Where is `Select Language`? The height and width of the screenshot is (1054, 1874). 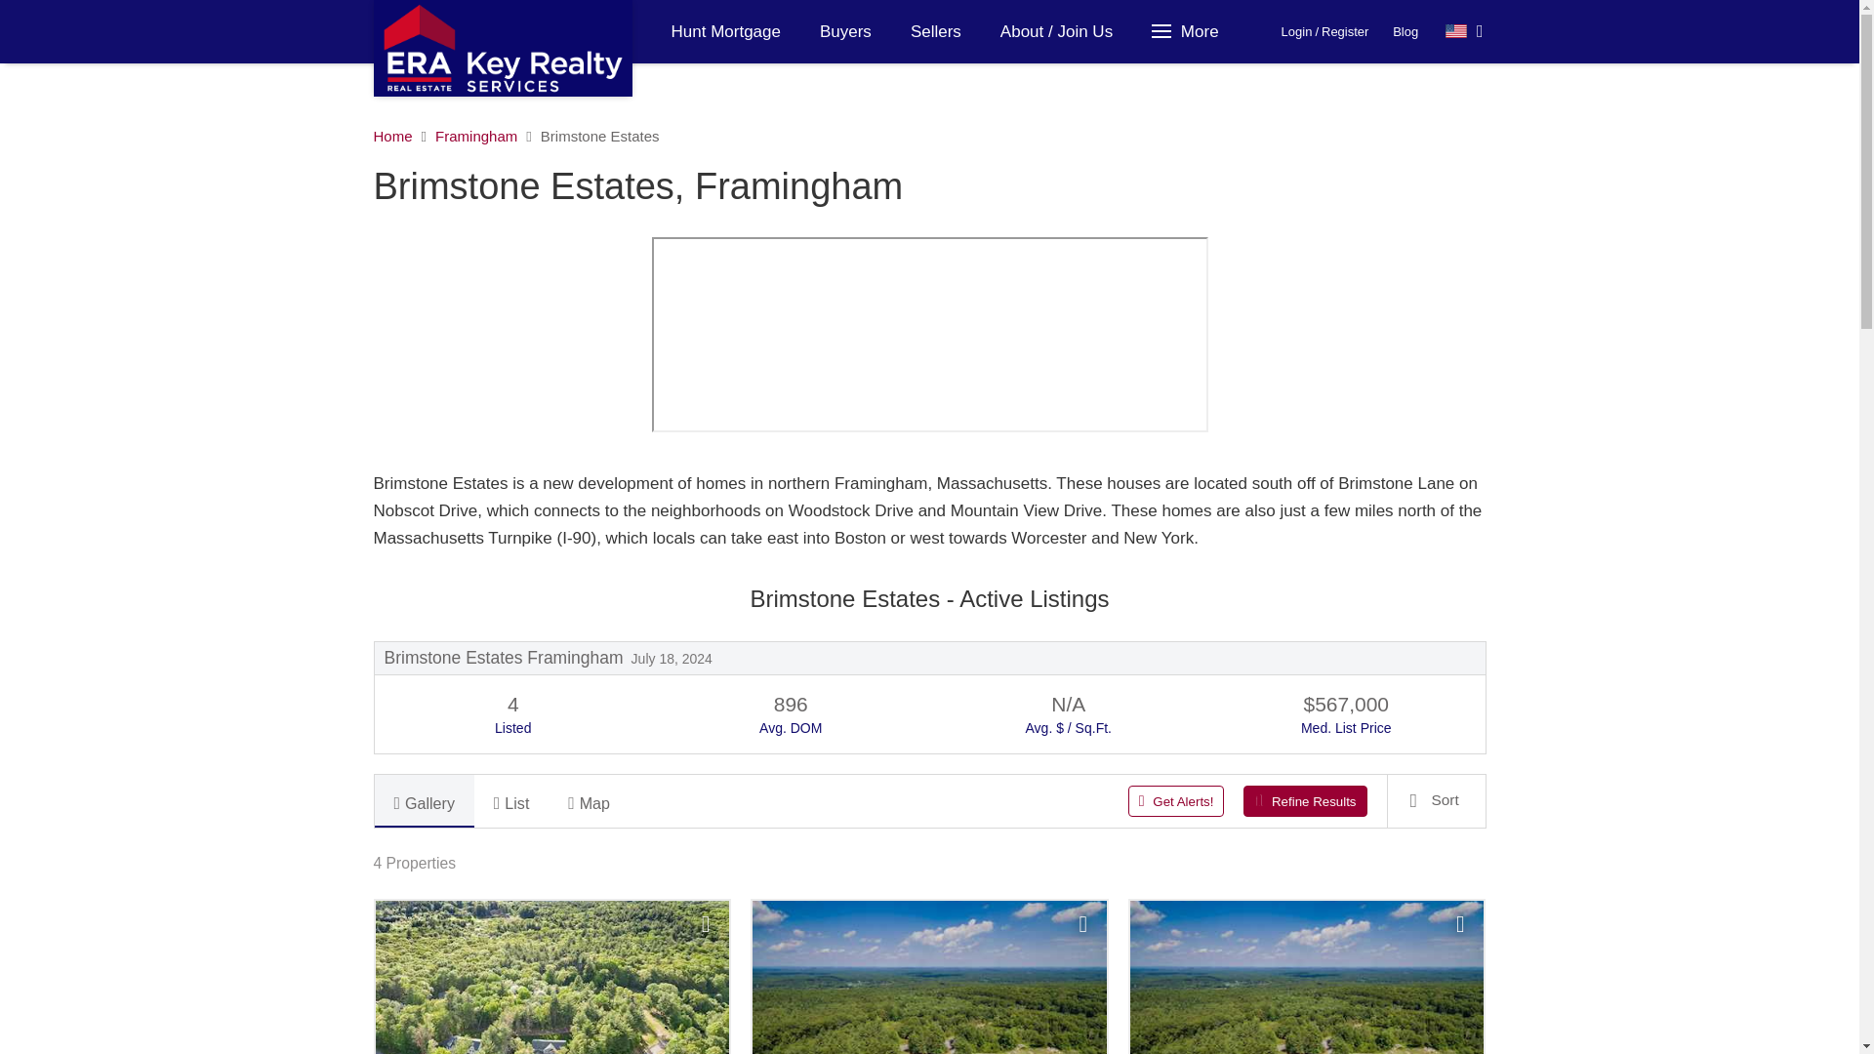
Select Language is located at coordinates (1464, 31).